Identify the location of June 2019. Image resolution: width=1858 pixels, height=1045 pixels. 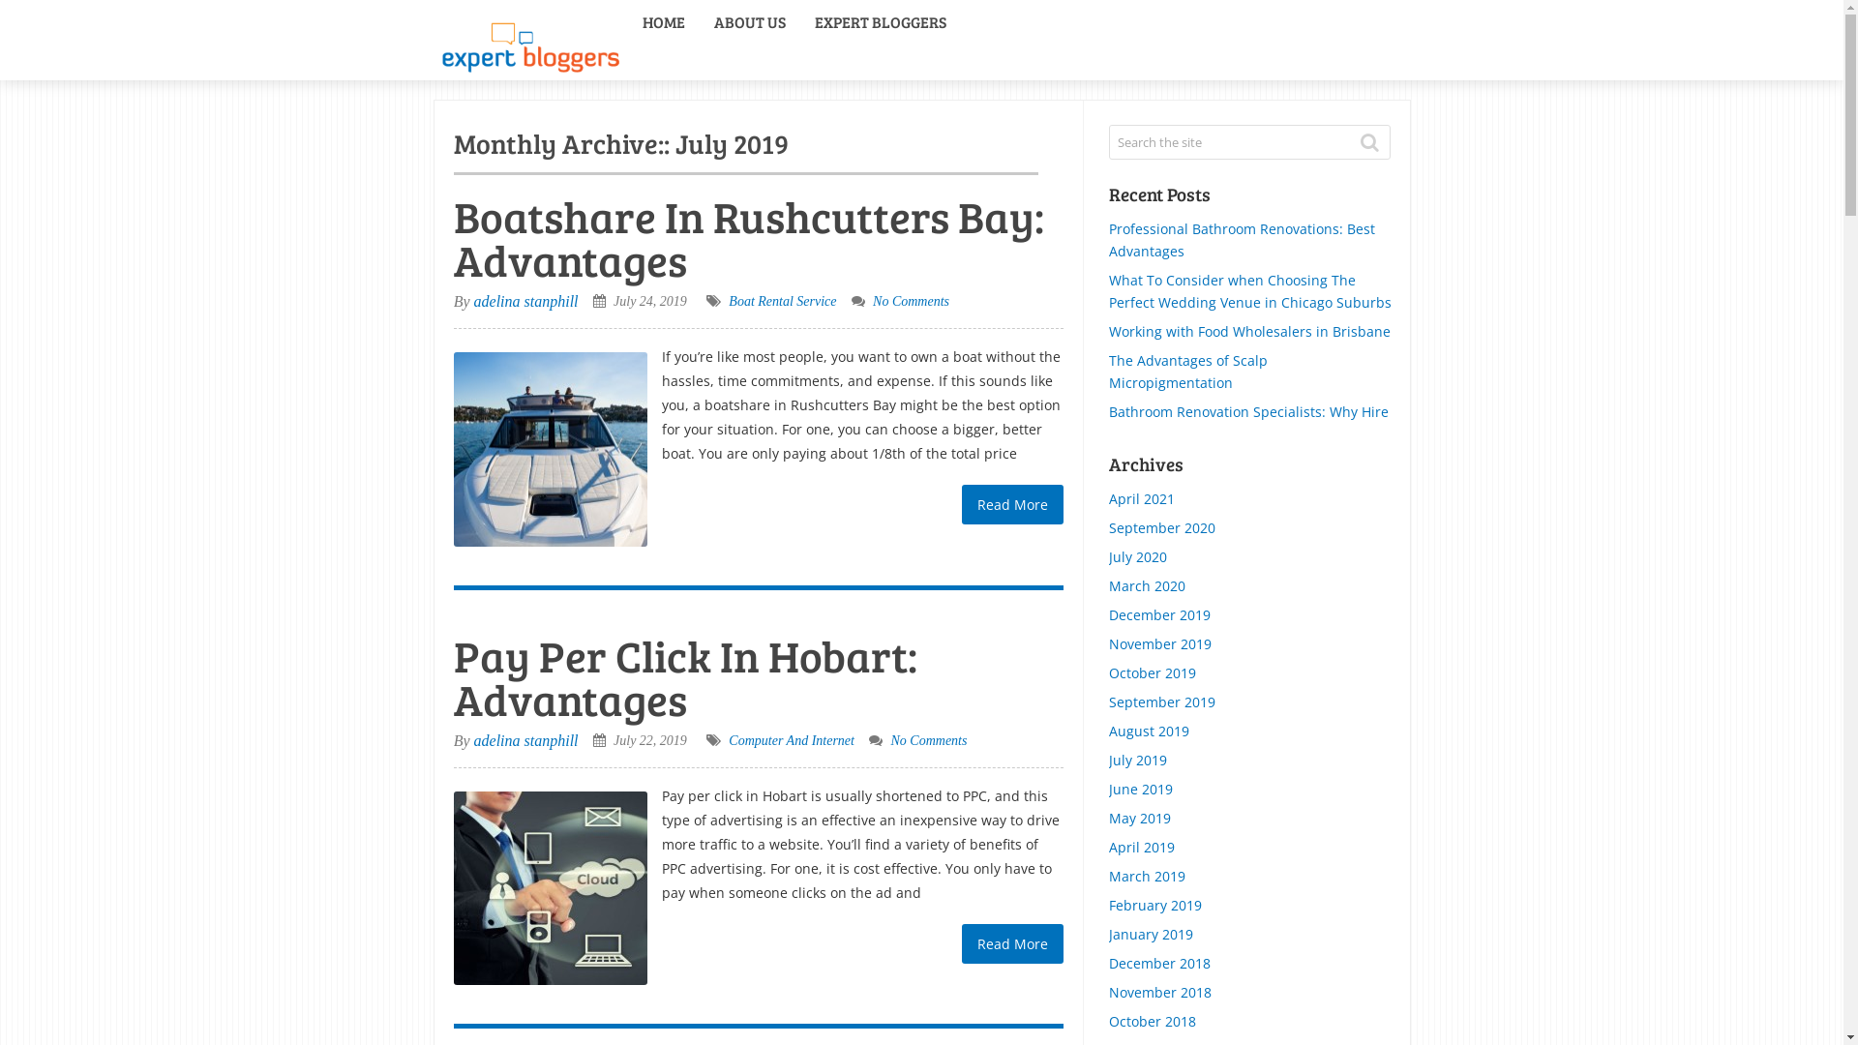
(1141, 790).